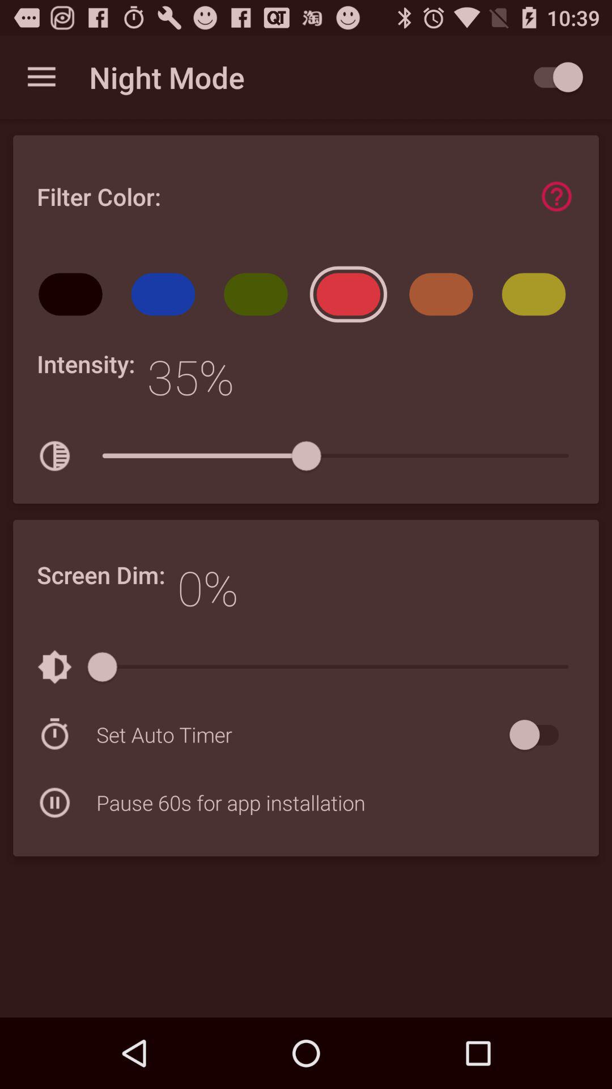 Image resolution: width=612 pixels, height=1089 pixels. What do you see at coordinates (167, 298) in the screenshot?
I see `press the icon below filter color: item` at bounding box center [167, 298].